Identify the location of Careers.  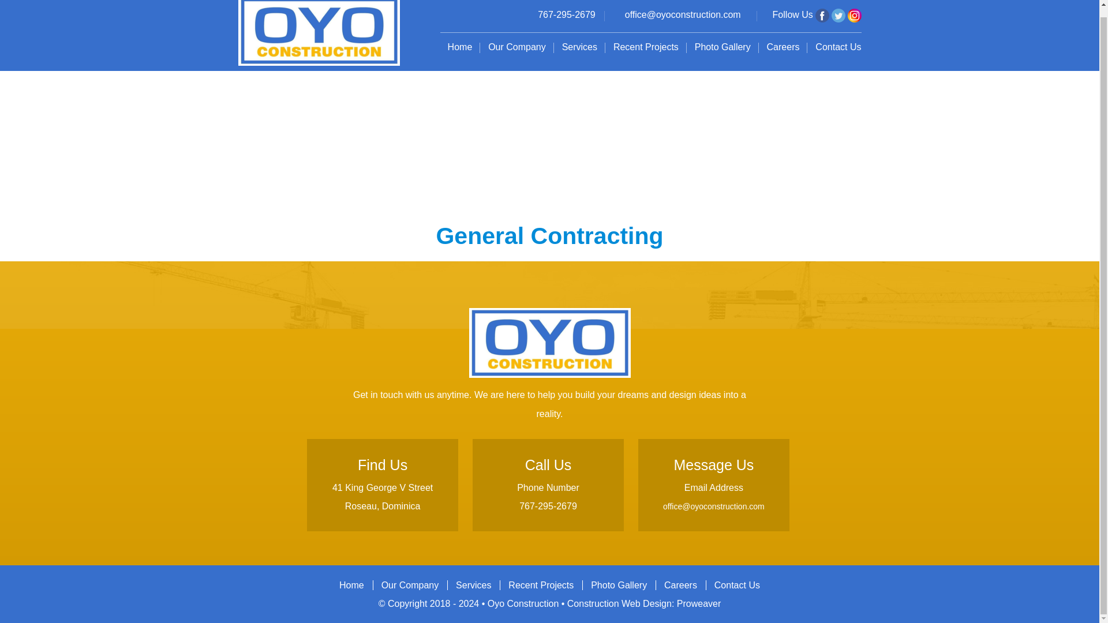
(783, 47).